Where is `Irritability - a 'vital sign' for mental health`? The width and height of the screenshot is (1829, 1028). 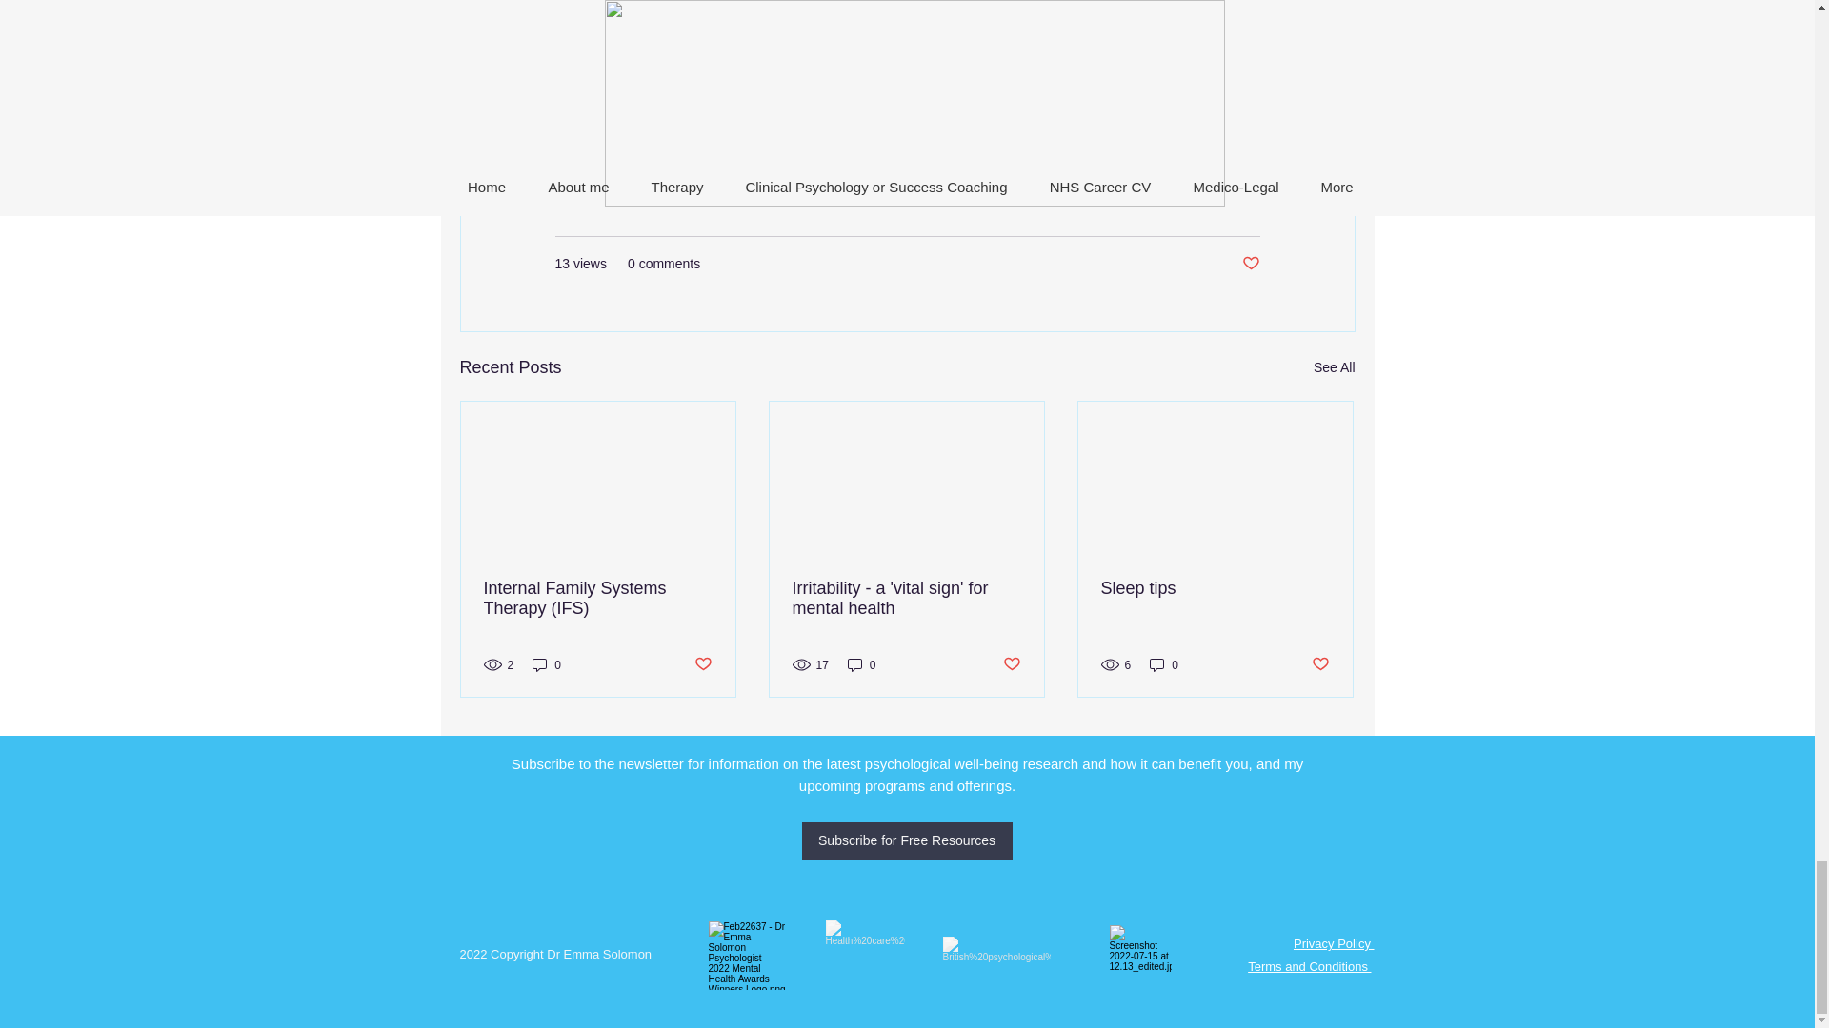 Irritability - a 'vital sign' for mental health is located at coordinates (906, 599).